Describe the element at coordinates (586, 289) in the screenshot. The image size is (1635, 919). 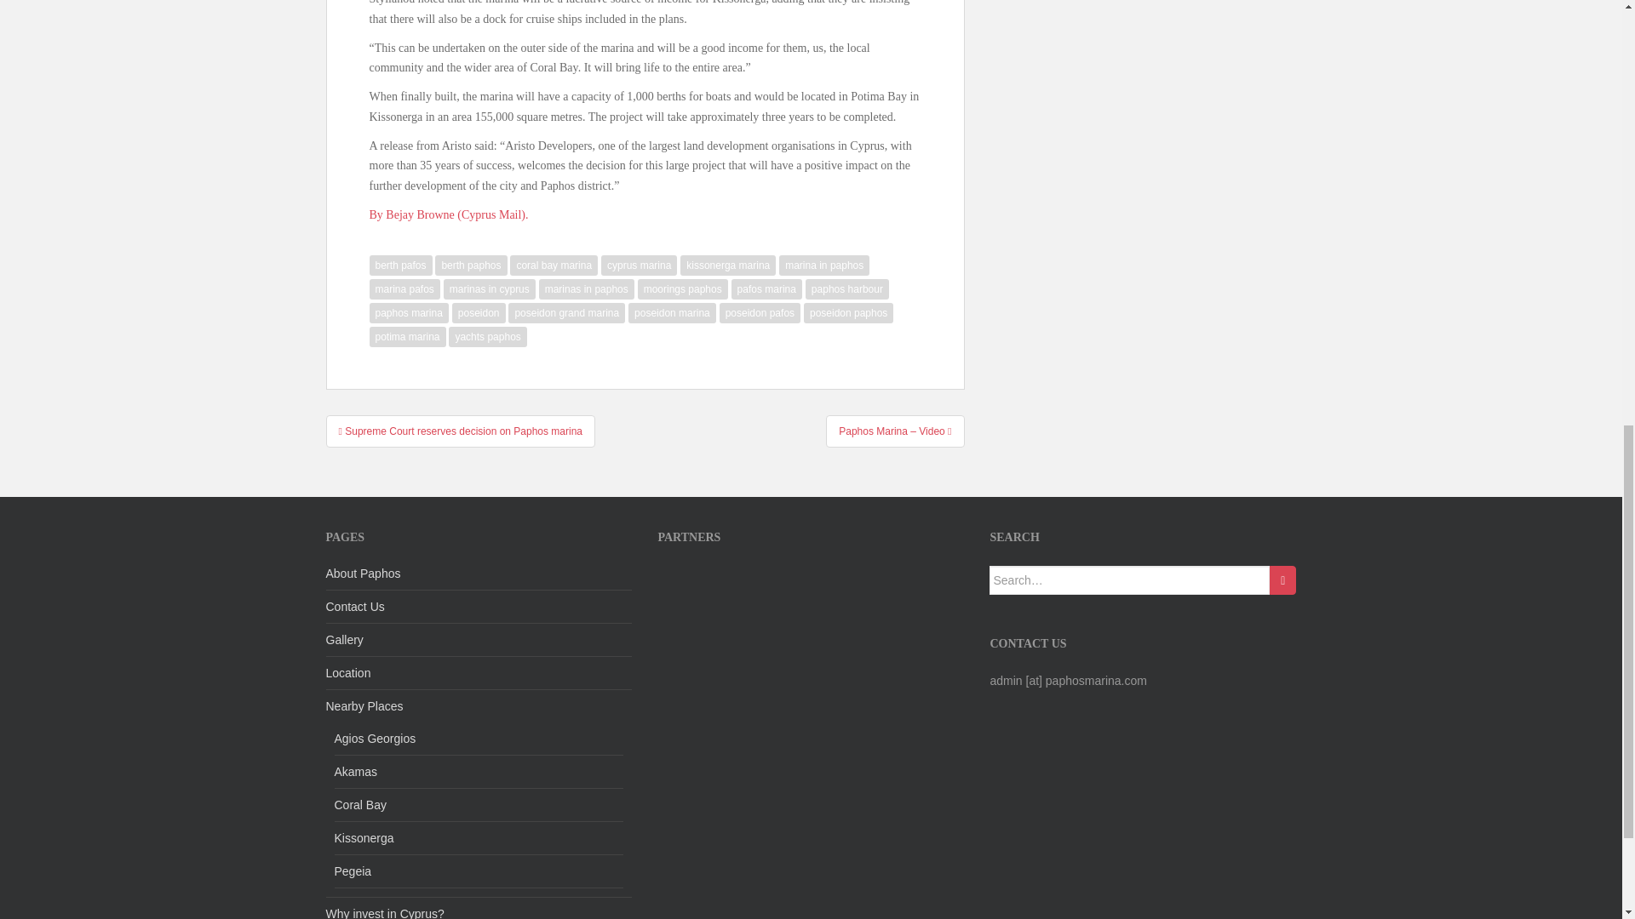
I see `marinas in paphos` at that location.